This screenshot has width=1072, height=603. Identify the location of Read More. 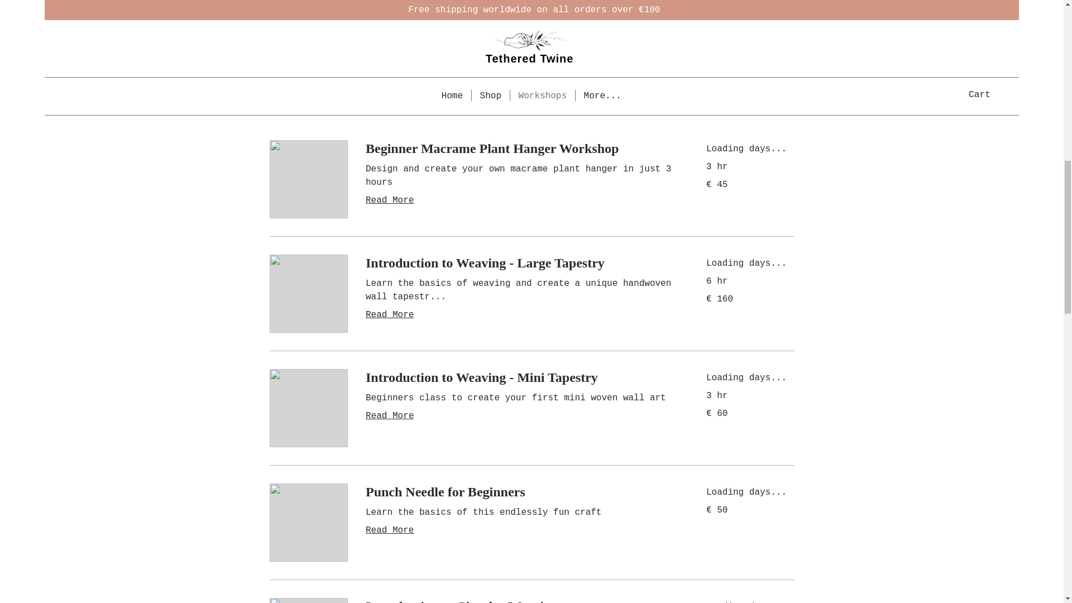
(521, 530).